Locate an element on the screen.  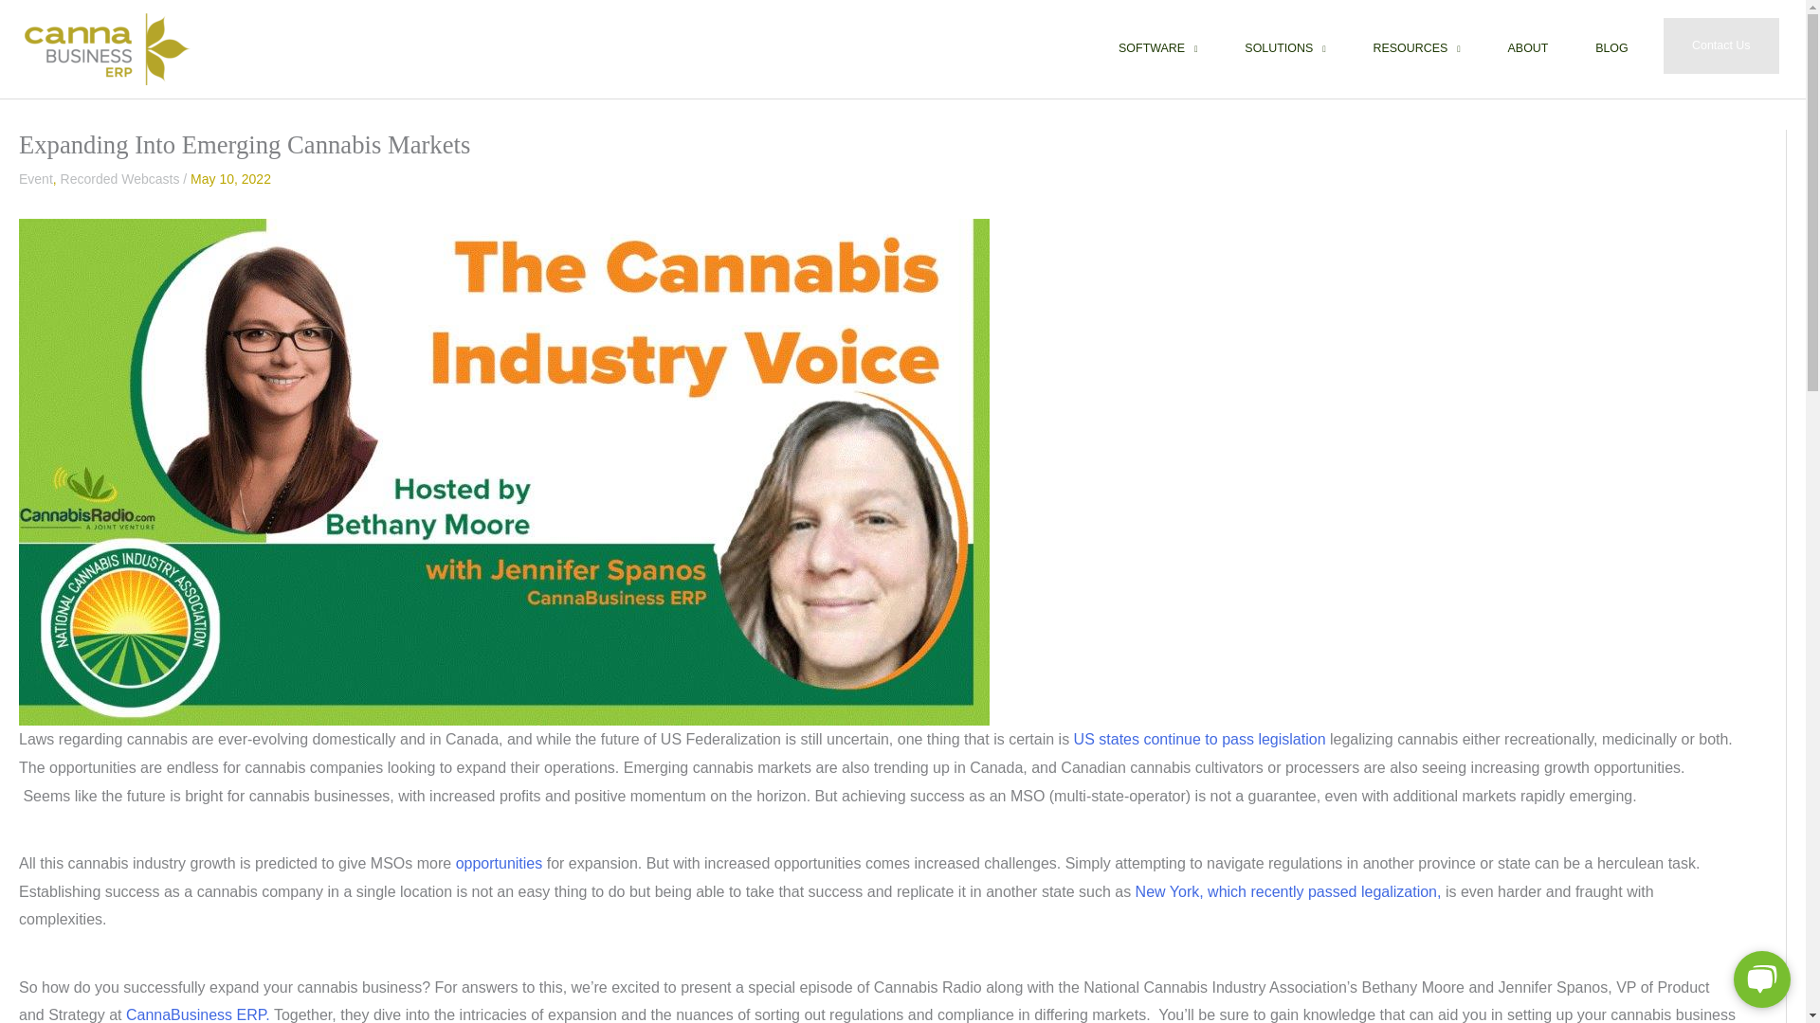
CannaBusiness ERP. is located at coordinates (197, 1014).